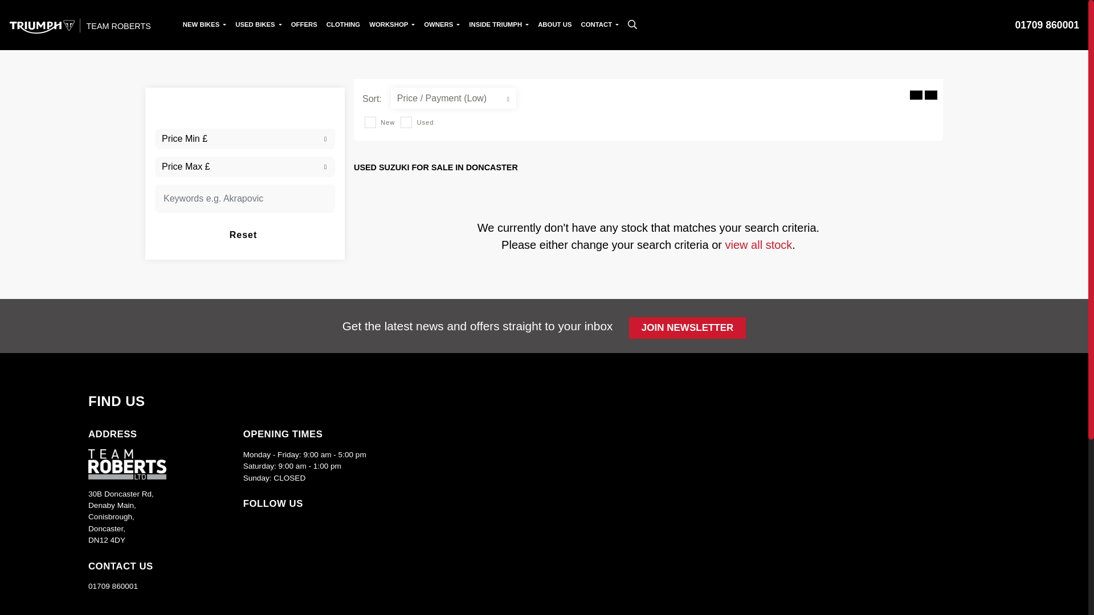 This screenshot has height=615, width=1094. Describe the element at coordinates (304, 25) in the screenshot. I see `Offers` at that location.